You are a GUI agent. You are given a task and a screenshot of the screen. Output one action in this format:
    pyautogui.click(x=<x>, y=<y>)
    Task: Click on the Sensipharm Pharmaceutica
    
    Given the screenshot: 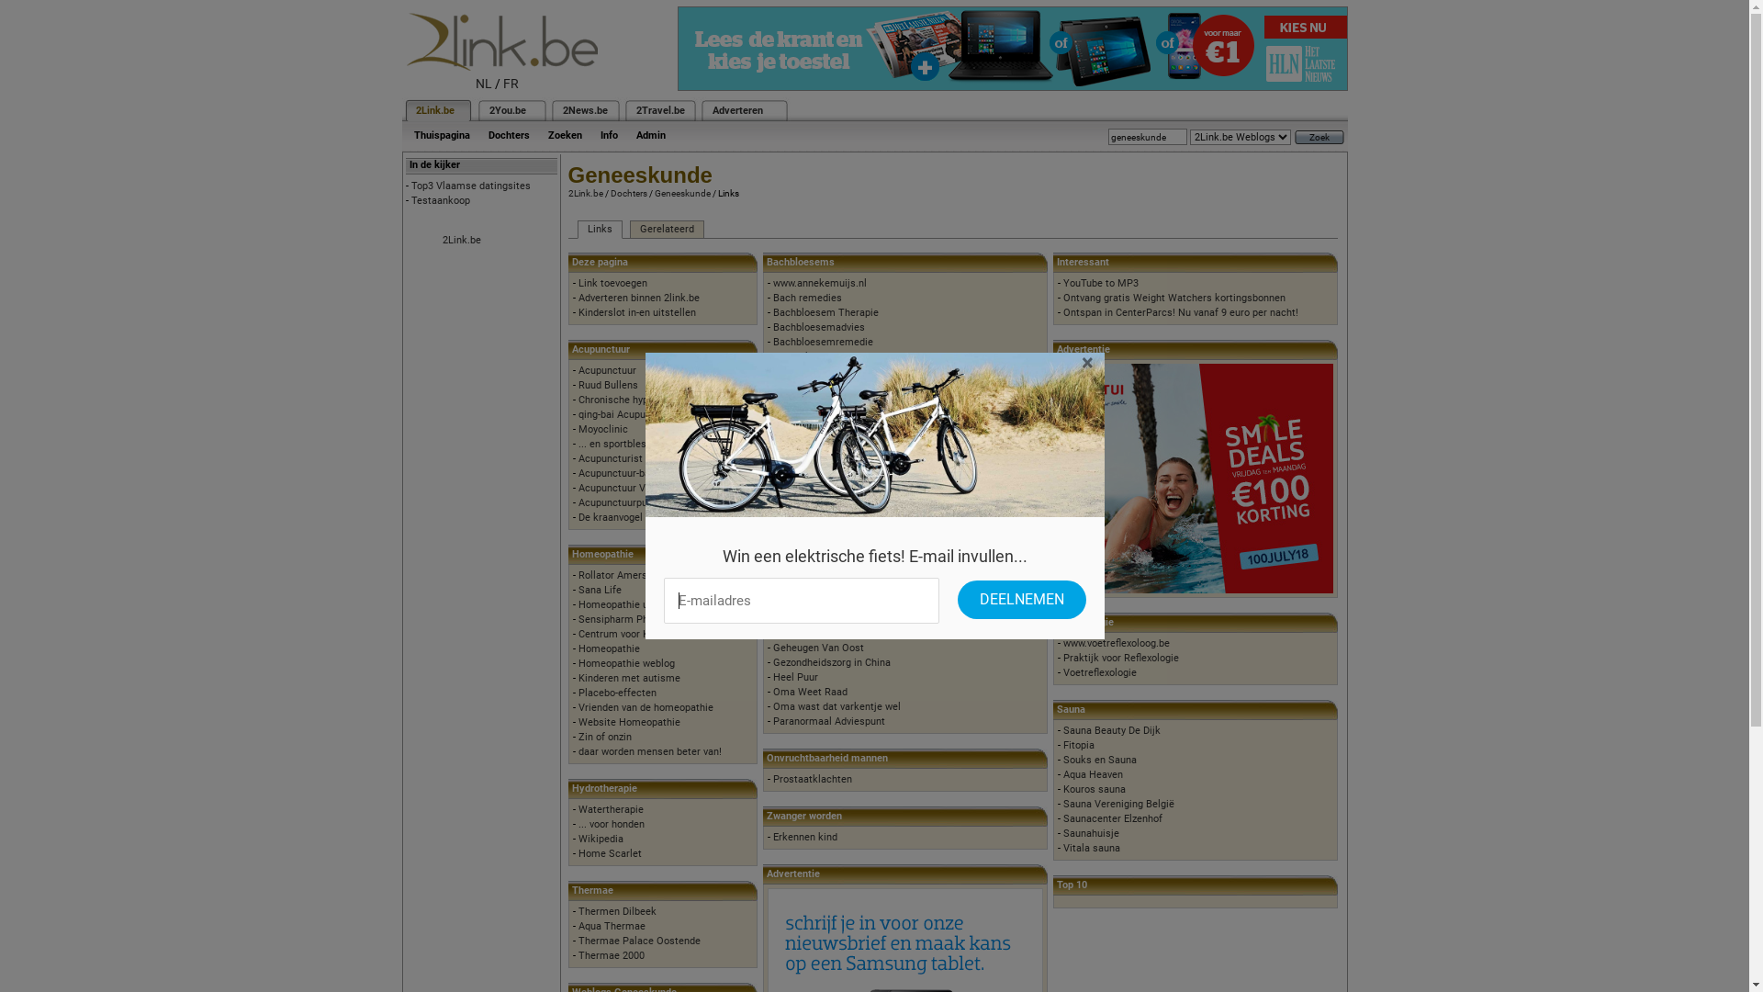 What is the action you would take?
    pyautogui.click(x=643, y=619)
    